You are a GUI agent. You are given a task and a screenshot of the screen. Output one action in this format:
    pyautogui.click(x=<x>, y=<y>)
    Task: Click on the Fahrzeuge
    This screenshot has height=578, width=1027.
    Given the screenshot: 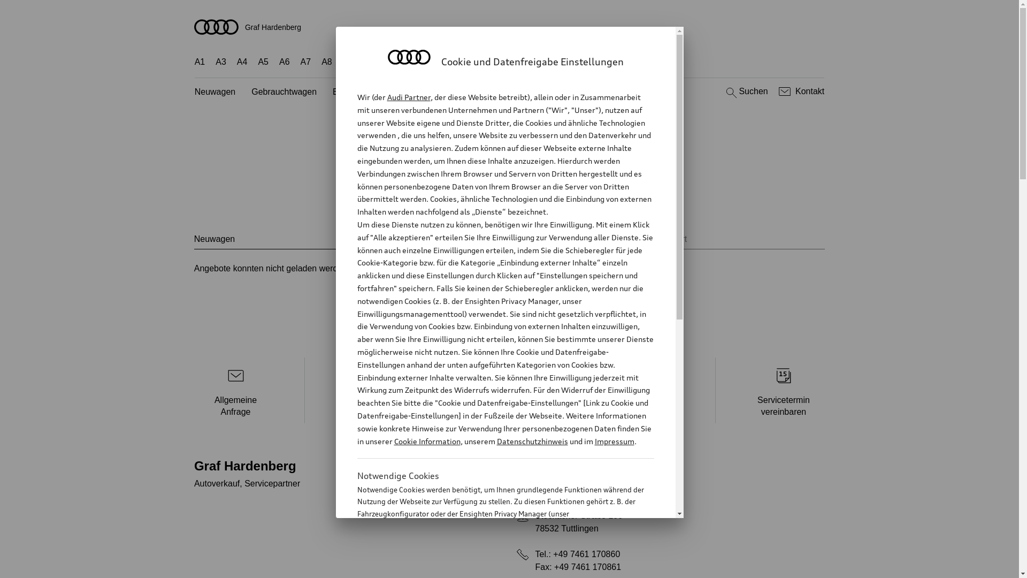 What is the action you would take?
    pyautogui.click(x=496, y=201)
    